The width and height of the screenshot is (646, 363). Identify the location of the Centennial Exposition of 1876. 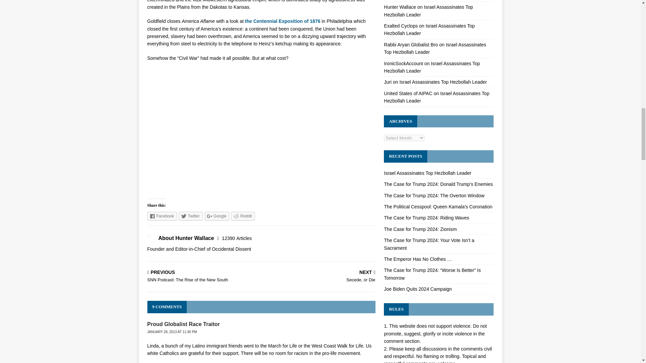
(283, 21).